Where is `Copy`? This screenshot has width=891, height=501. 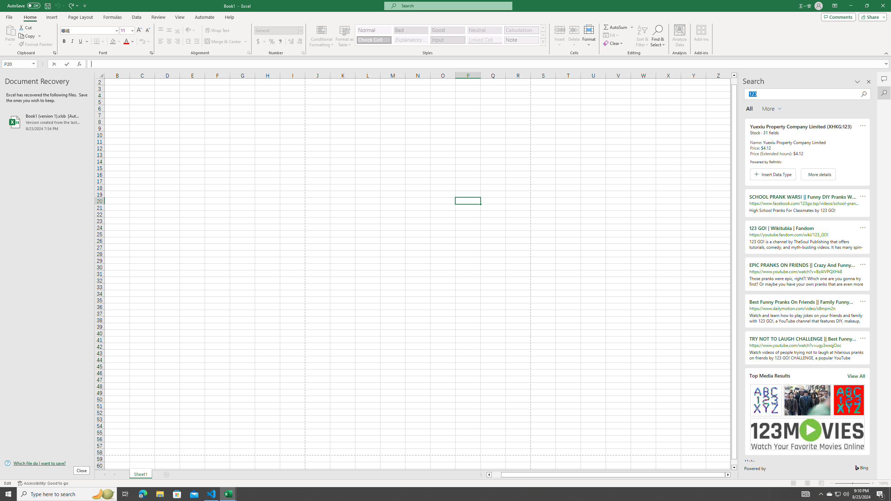 Copy is located at coordinates (27, 36).